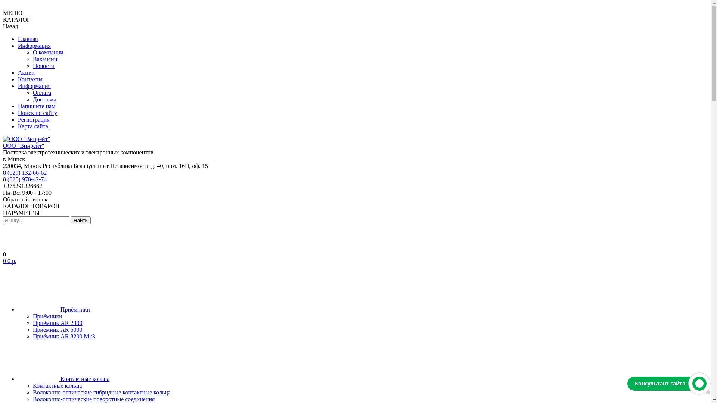 Image resolution: width=717 pixels, height=403 pixels. I want to click on 8 (025) 978-42-74, so click(25, 179).